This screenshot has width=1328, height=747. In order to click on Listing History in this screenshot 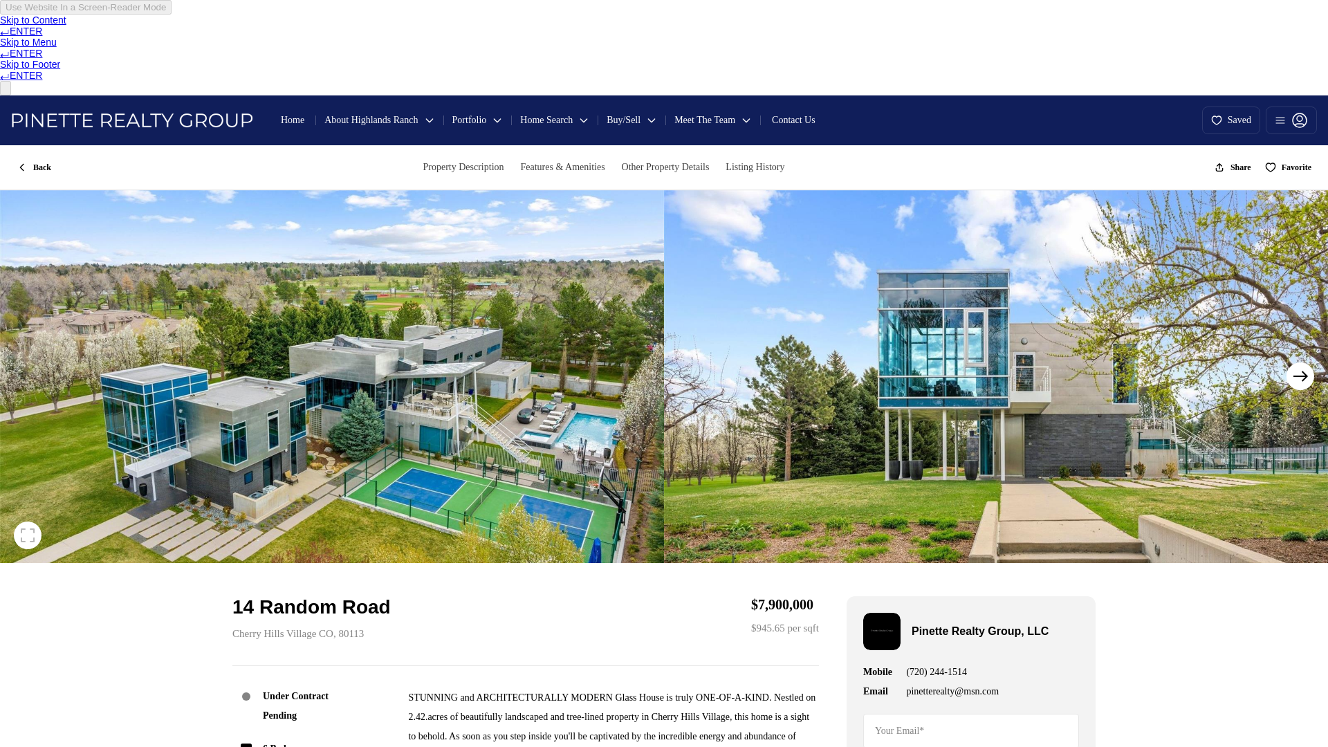, I will do `click(755, 167)`.